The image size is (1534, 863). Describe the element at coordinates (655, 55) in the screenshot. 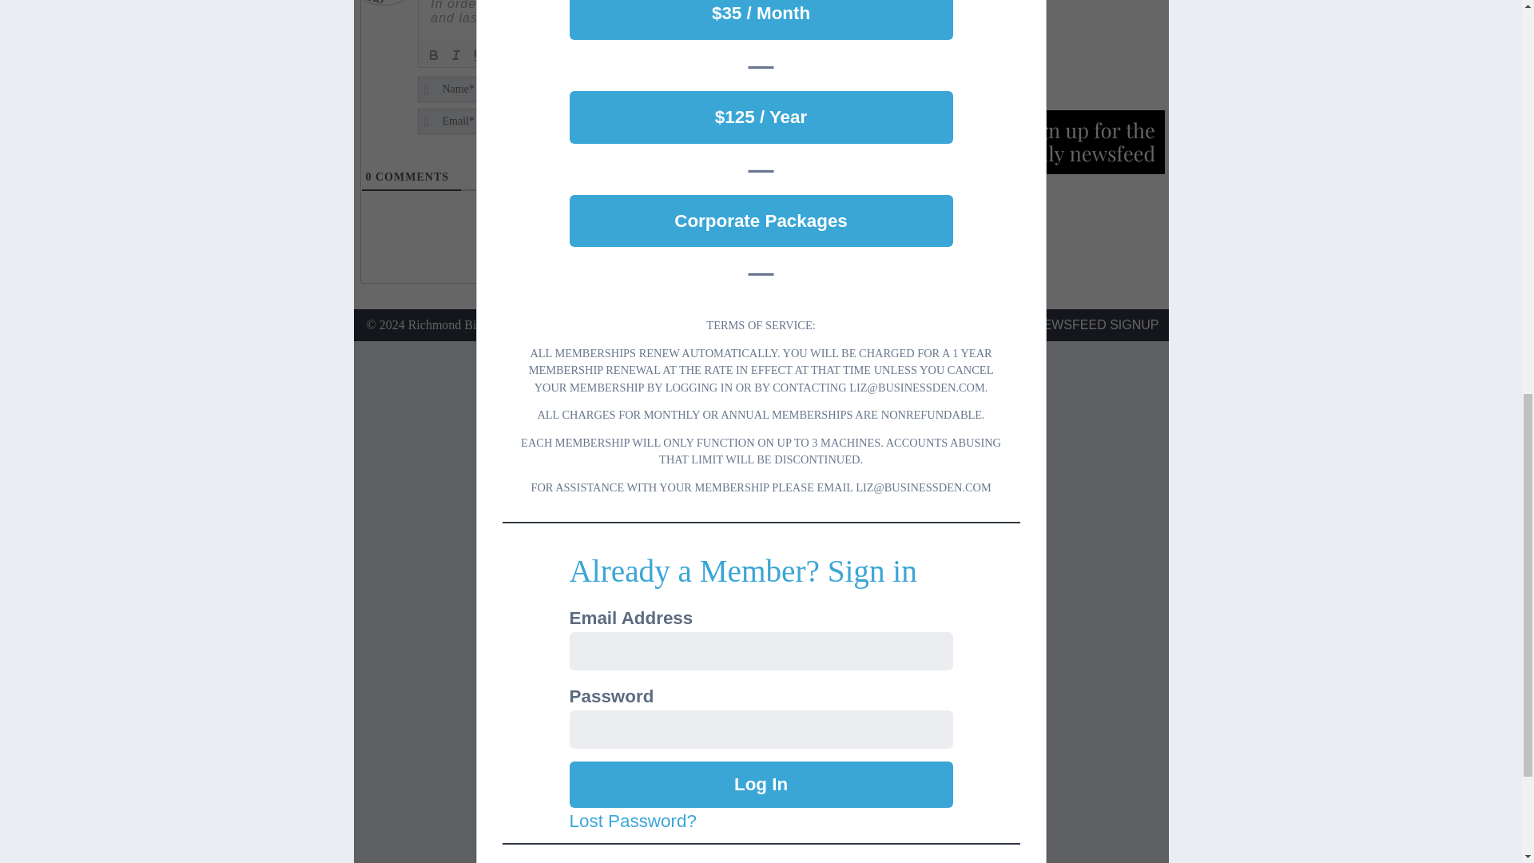

I see `Spoiler` at that location.